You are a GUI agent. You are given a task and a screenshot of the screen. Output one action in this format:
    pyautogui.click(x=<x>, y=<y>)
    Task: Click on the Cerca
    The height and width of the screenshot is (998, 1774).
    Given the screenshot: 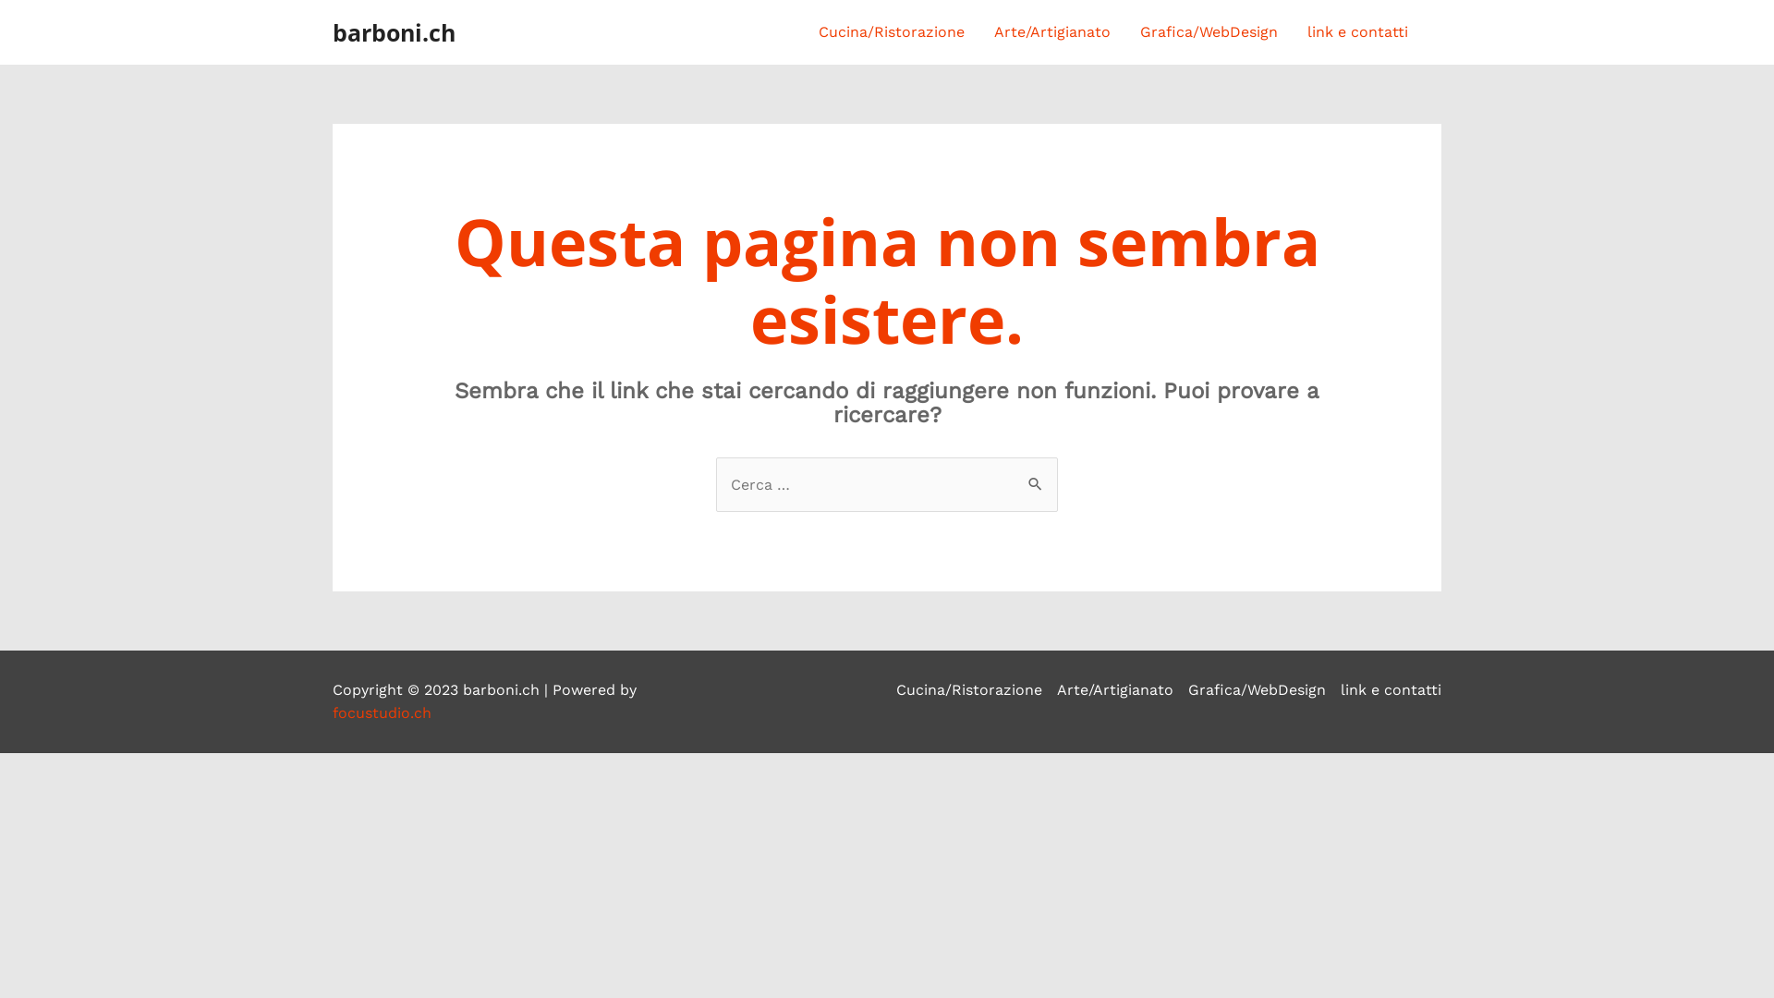 What is the action you would take?
    pyautogui.click(x=1037, y=477)
    